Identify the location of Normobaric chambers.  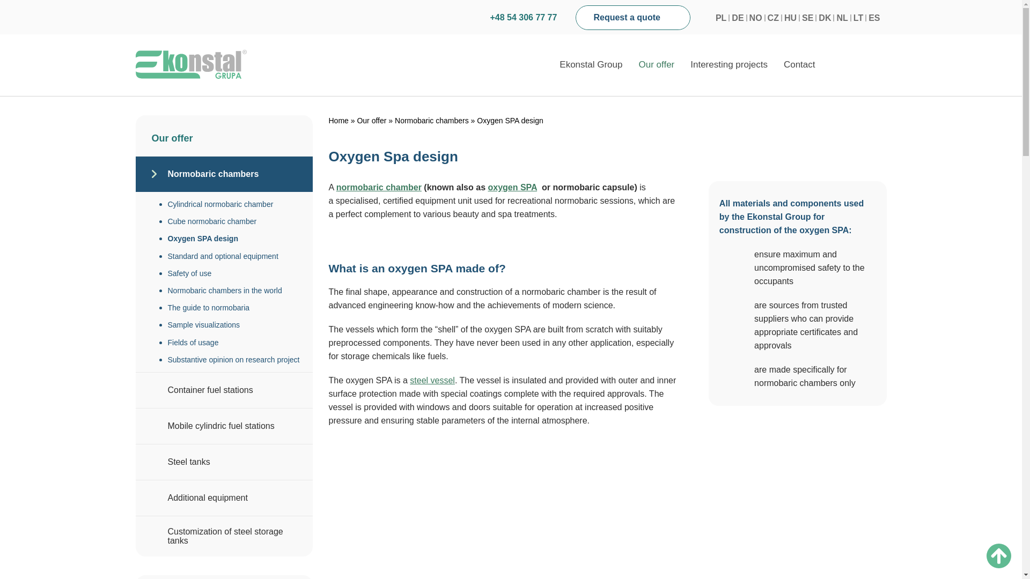
(379, 187).